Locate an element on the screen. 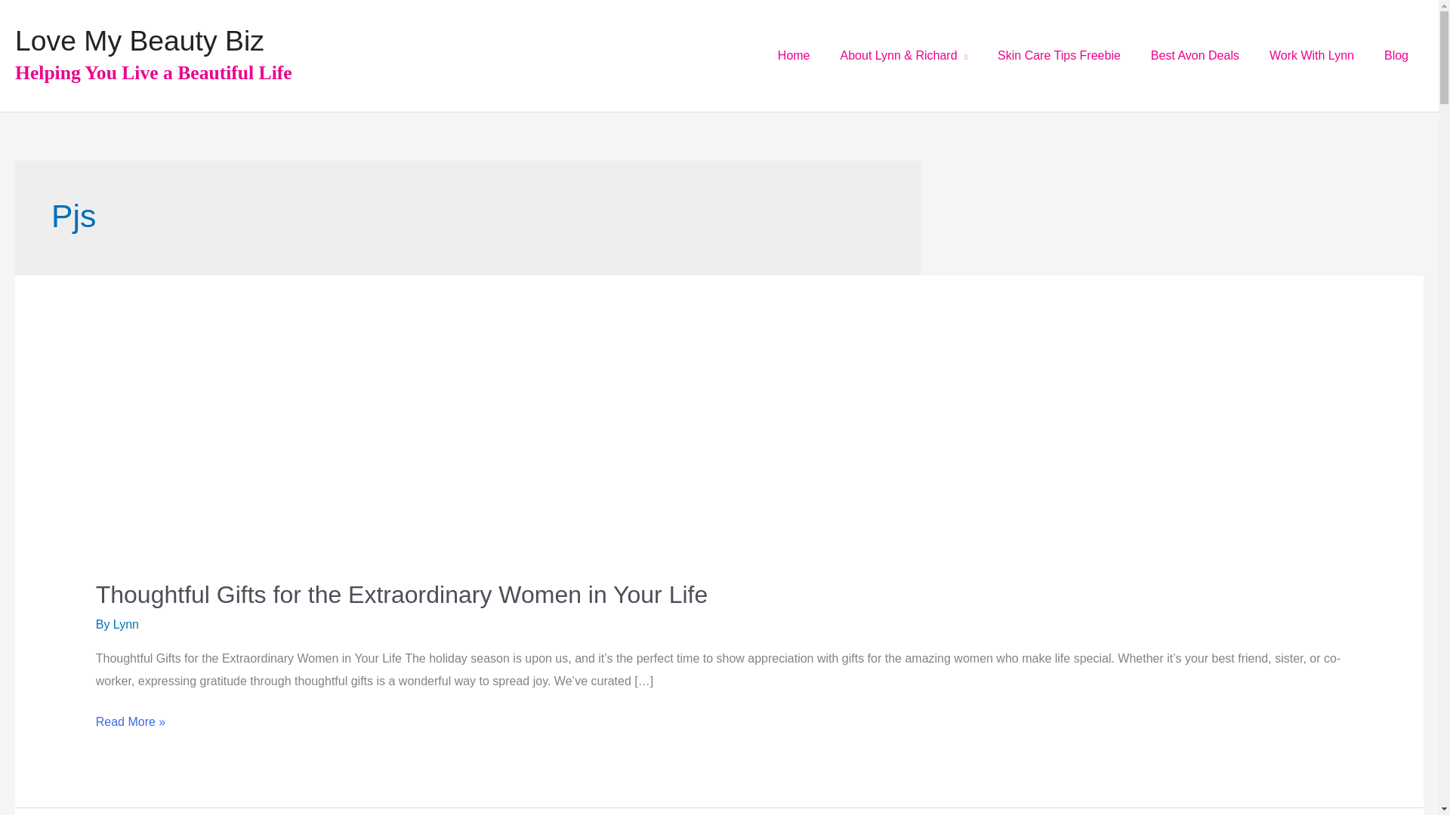 This screenshot has width=1450, height=815. View all posts by Lynn is located at coordinates (125, 623).